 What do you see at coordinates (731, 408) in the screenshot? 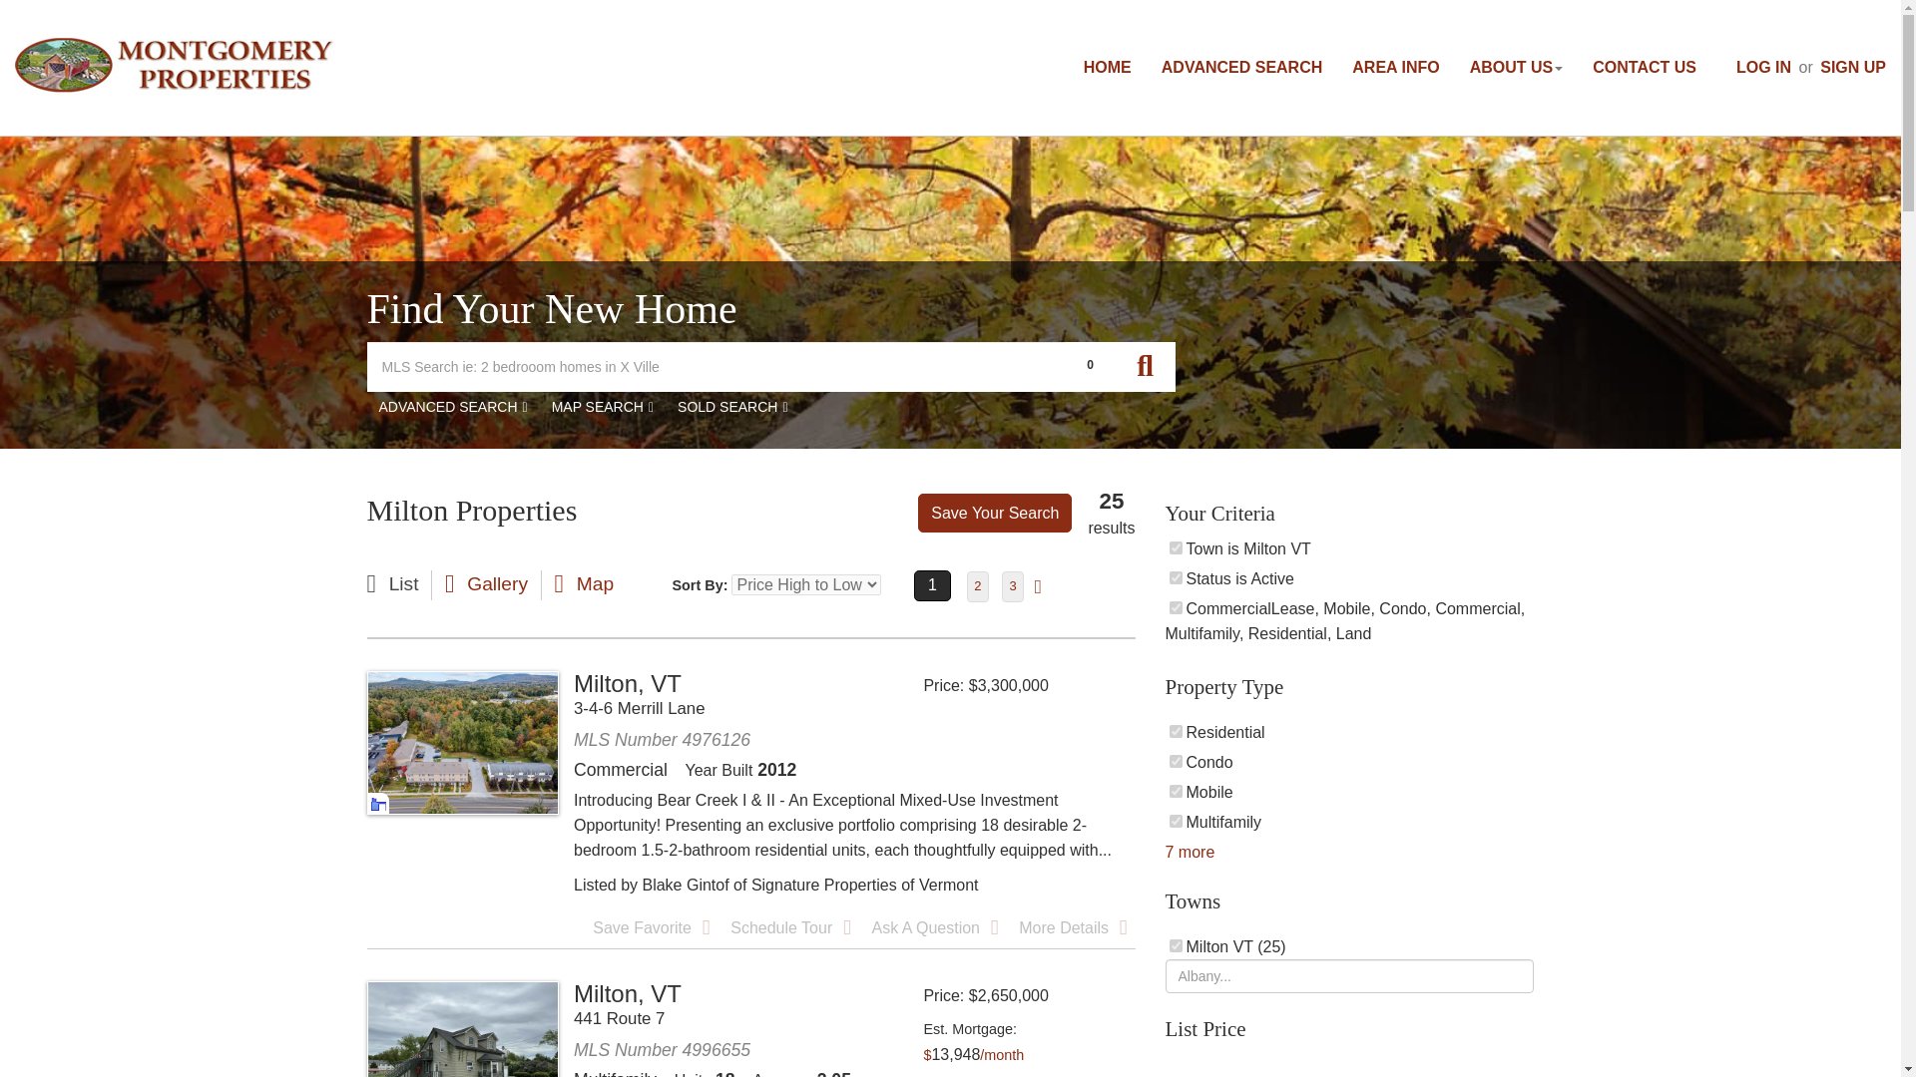
I see `SOLD SEARCH` at bounding box center [731, 408].